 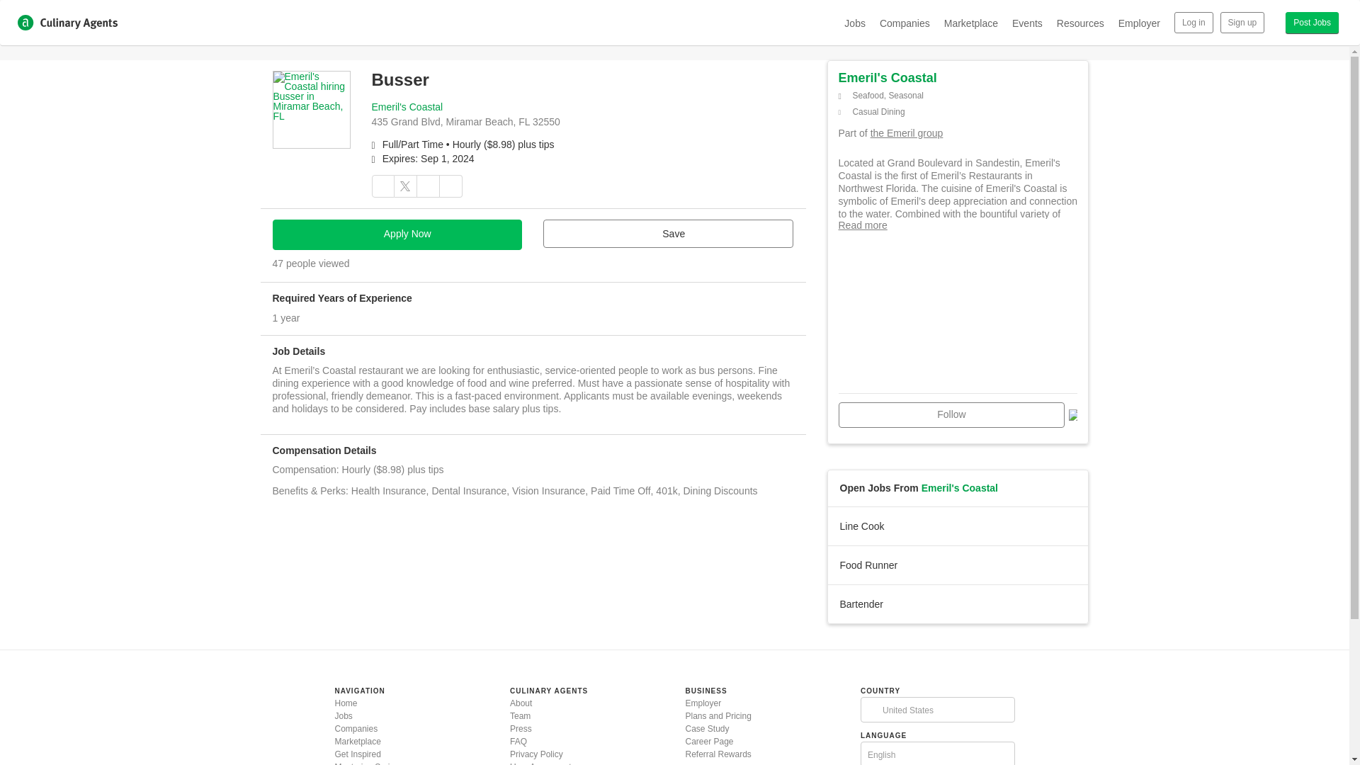 I want to click on Emeril's Coastal, so click(x=407, y=106).